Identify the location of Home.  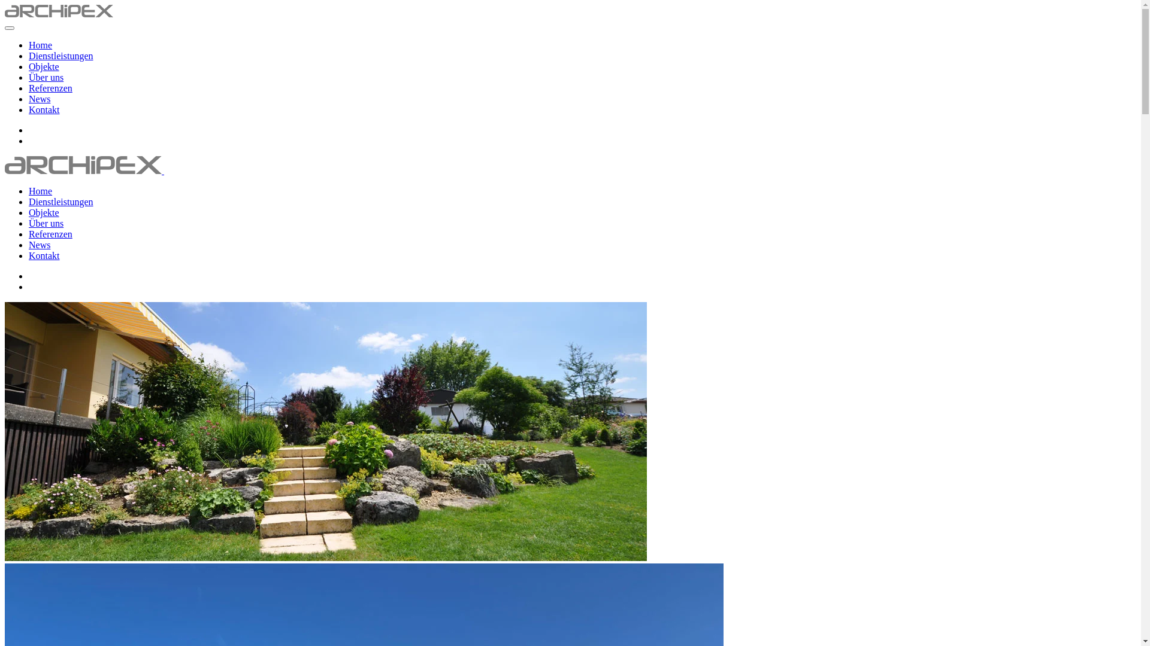
(41, 45).